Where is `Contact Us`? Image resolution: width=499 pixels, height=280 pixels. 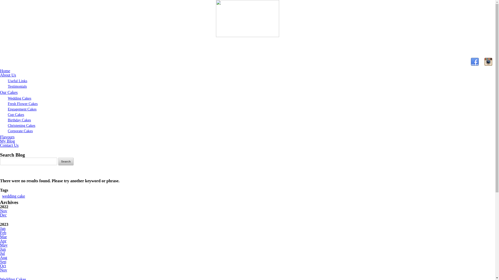 Contact Us is located at coordinates (9, 145).